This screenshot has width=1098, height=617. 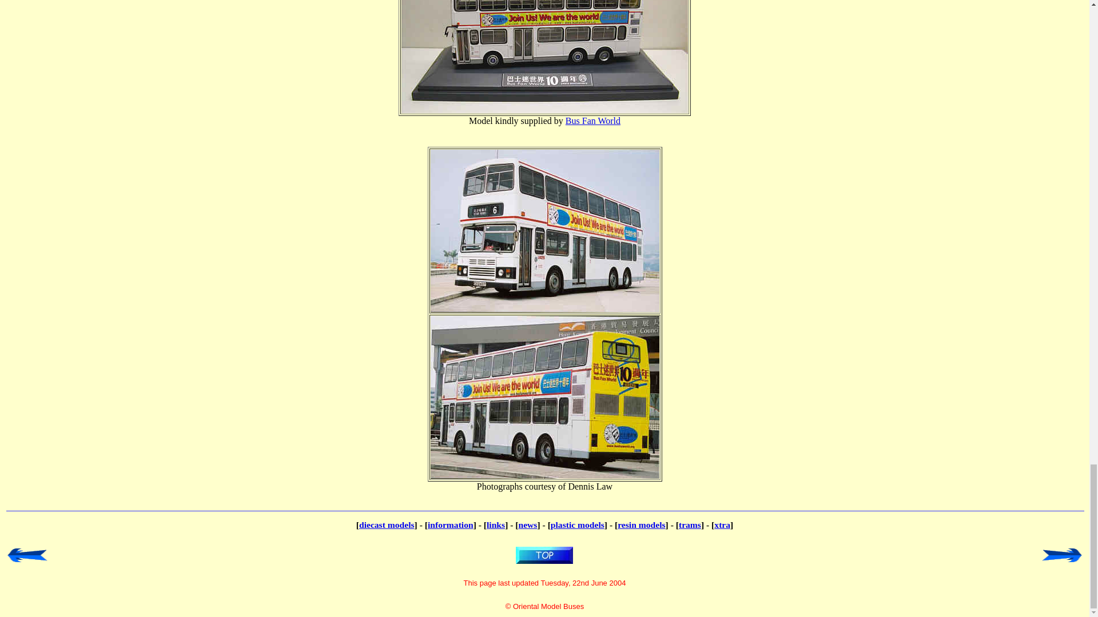 I want to click on information, so click(x=451, y=524).